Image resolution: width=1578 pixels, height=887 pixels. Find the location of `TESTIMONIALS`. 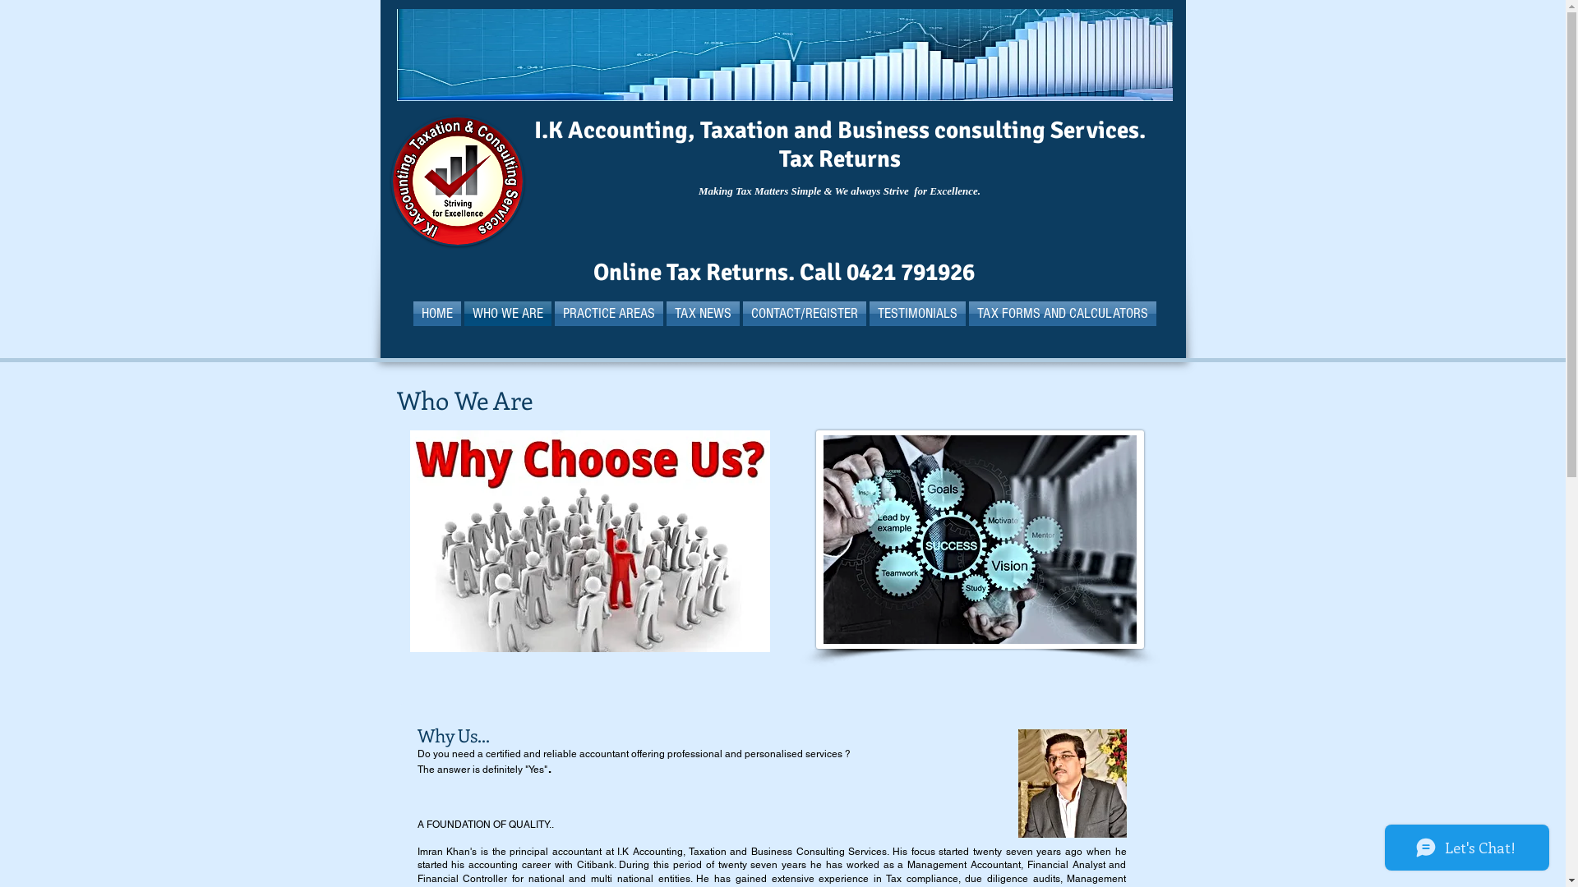

TESTIMONIALS is located at coordinates (917, 314).